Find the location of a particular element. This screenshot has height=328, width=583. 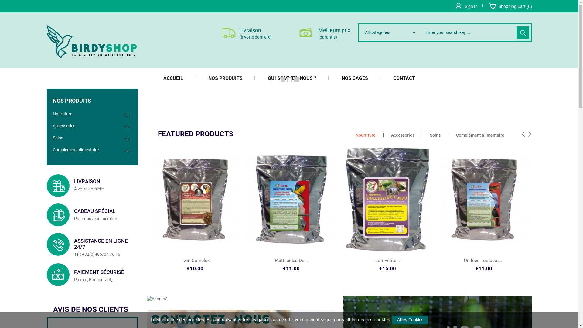

Allow Cookies is located at coordinates (410, 320).